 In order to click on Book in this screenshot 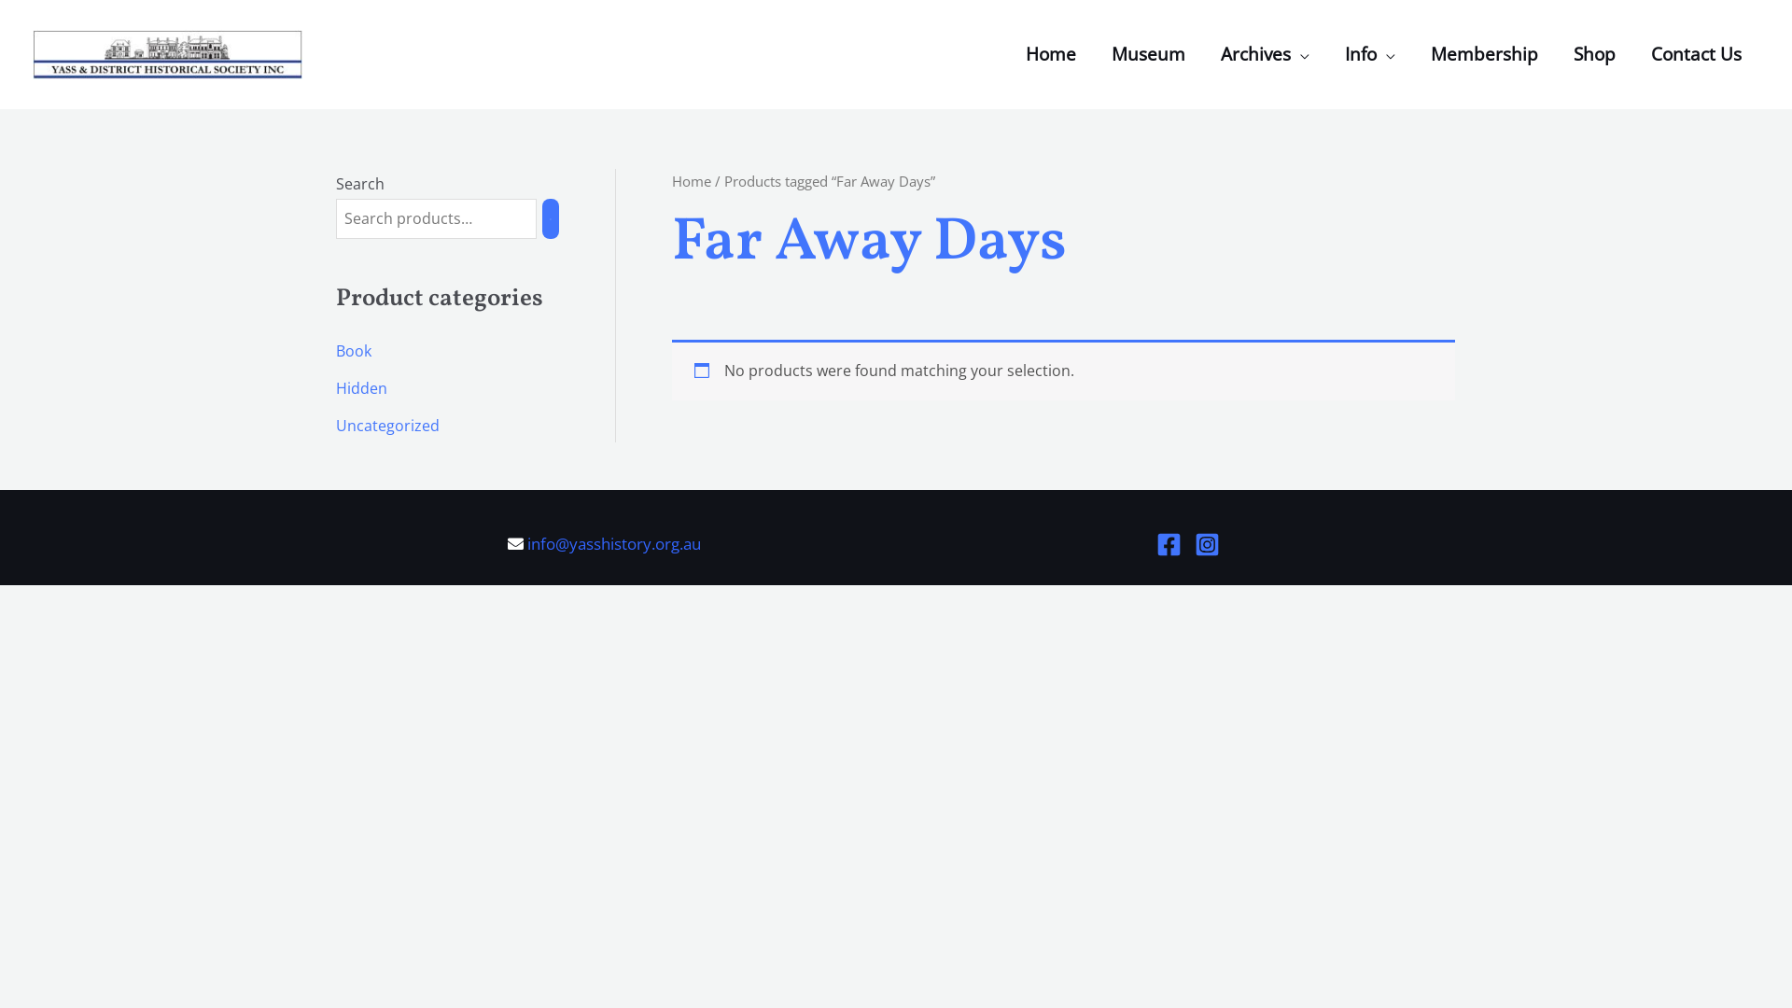, I will do `click(354, 351)`.